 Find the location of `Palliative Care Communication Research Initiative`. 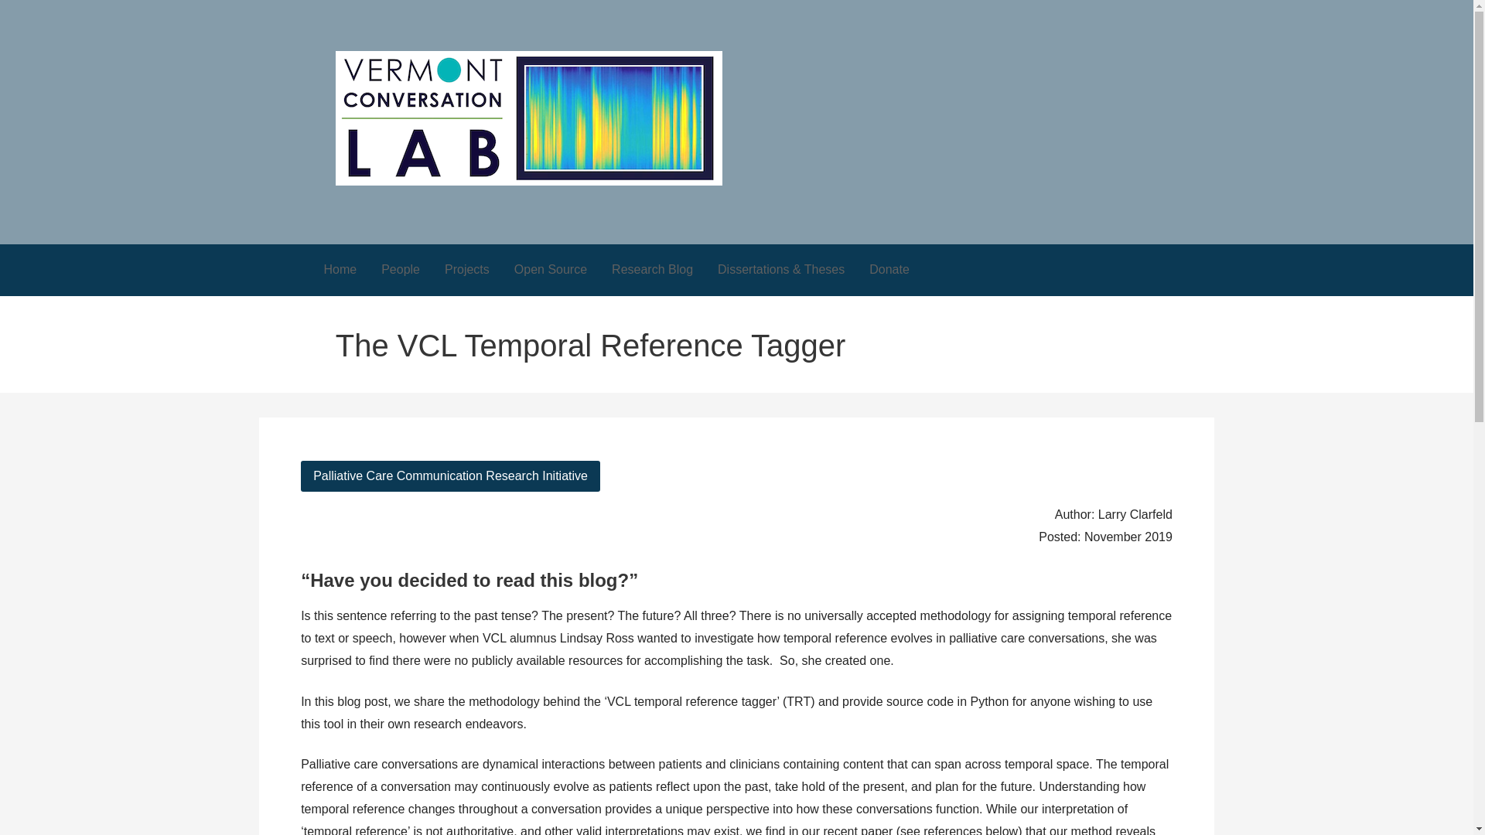

Palliative Care Communication Research Initiative is located at coordinates (450, 476).